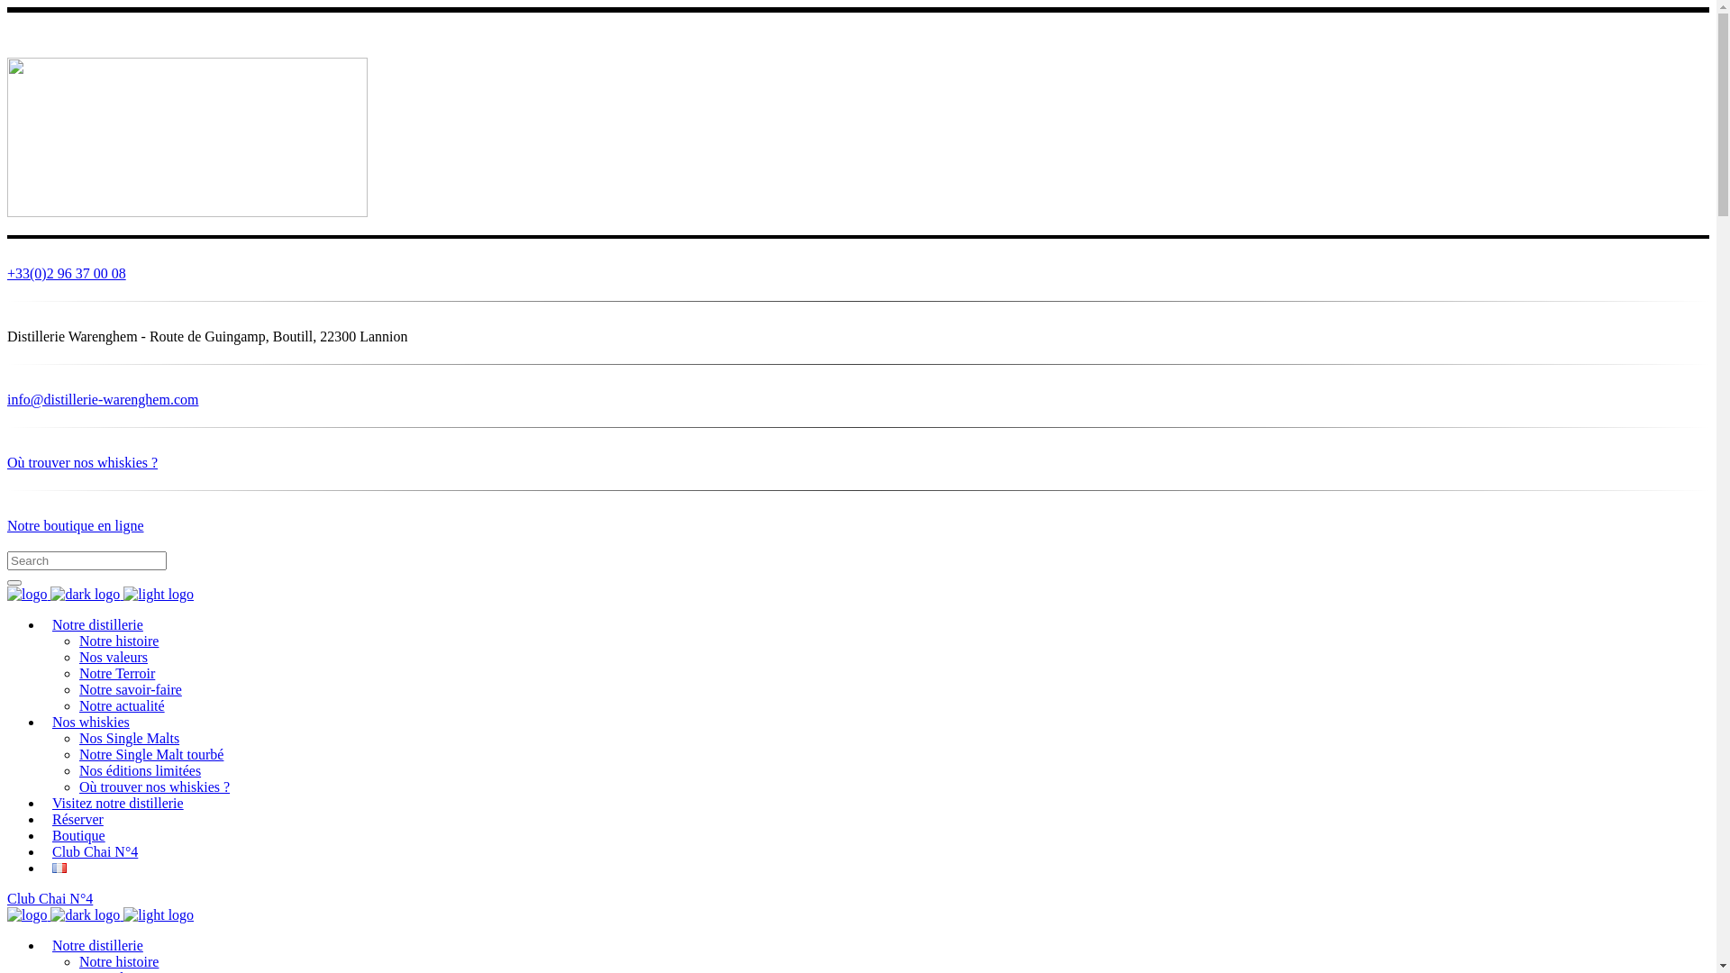 The width and height of the screenshot is (1730, 973). Describe the element at coordinates (79, 836) in the screenshot. I see `Boutique` at that location.